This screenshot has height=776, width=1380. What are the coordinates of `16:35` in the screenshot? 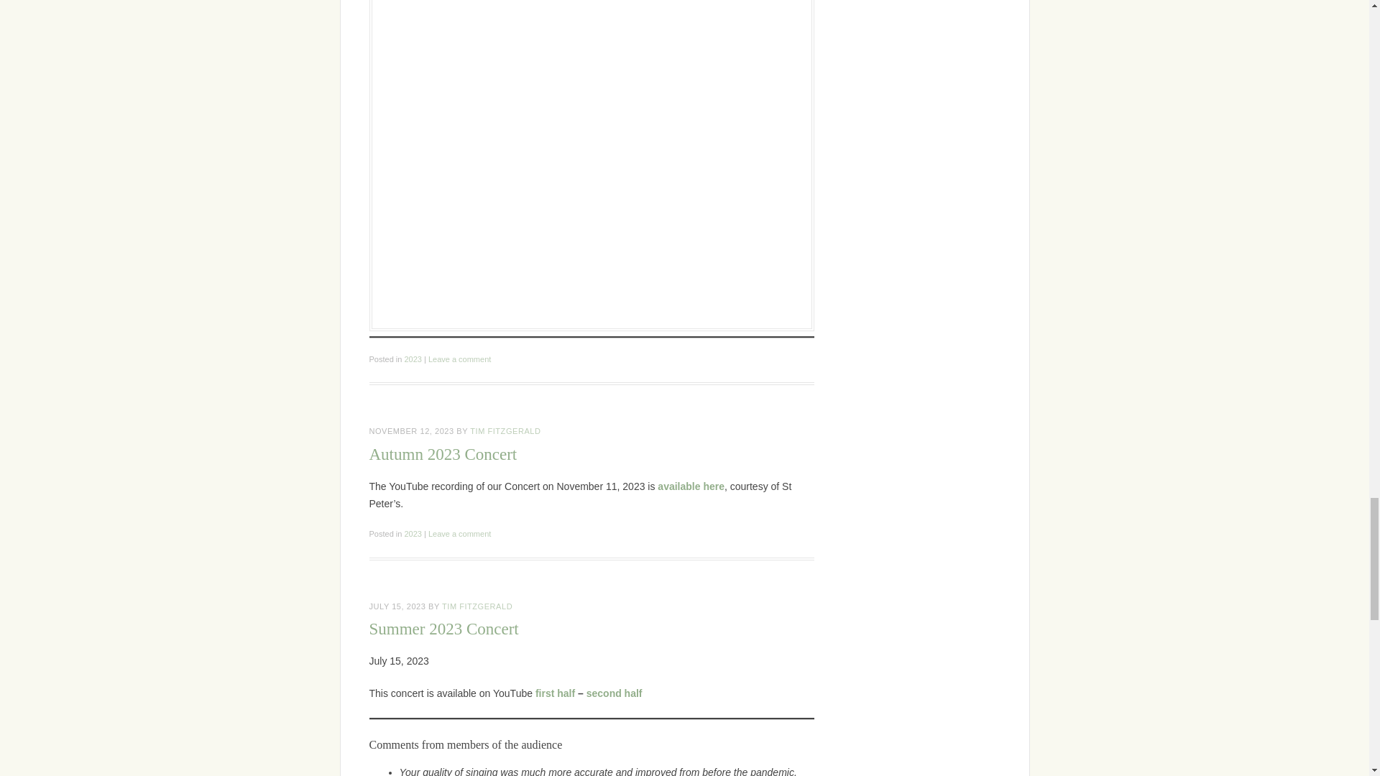 It's located at (411, 431).